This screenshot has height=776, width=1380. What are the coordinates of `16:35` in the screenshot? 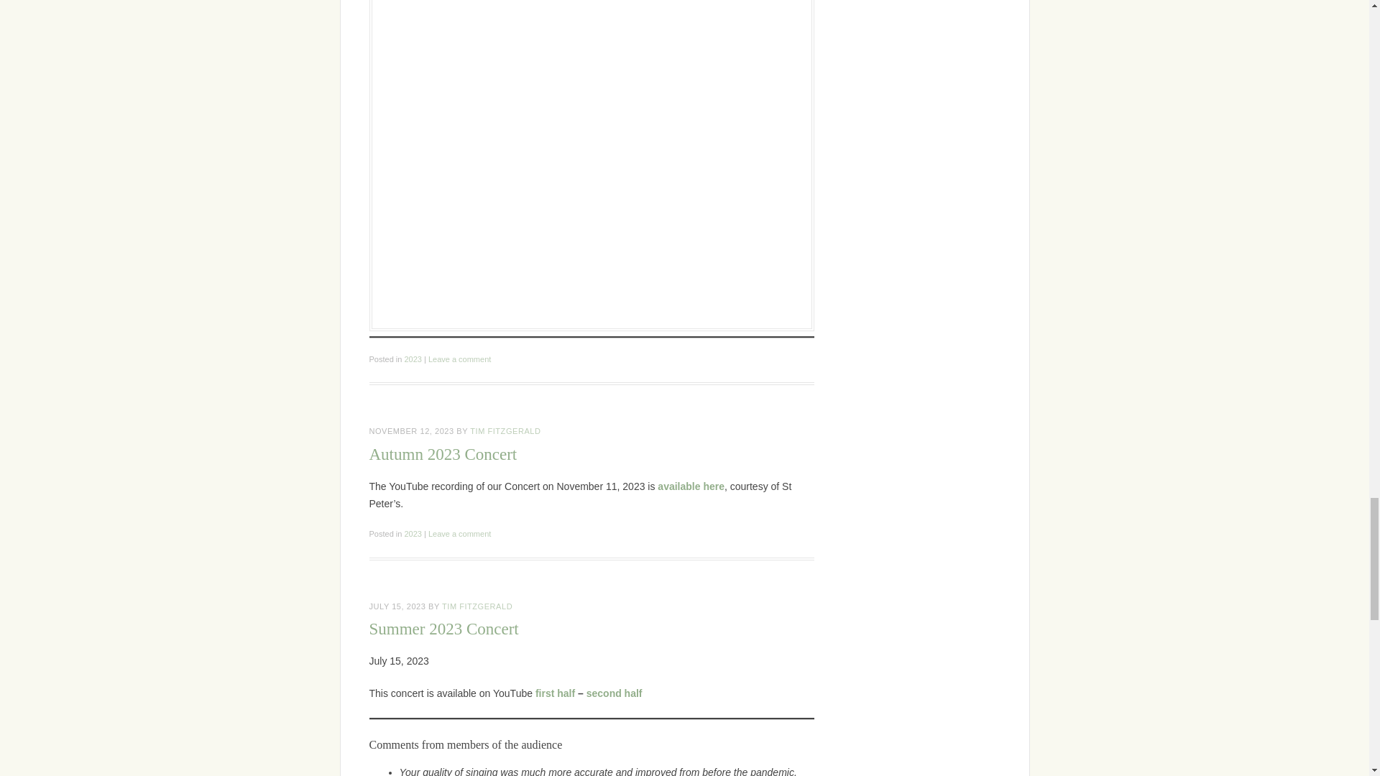 It's located at (411, 431).